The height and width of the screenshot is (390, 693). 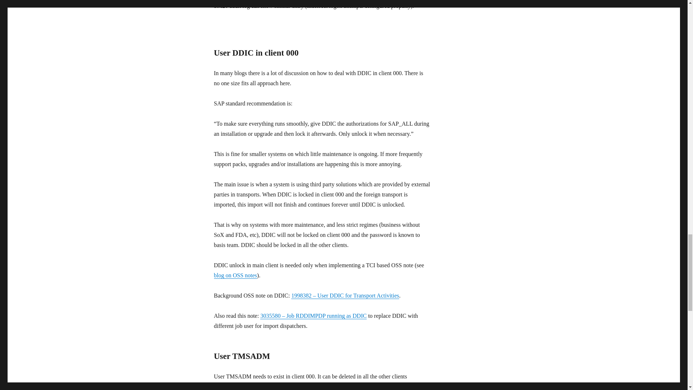 What do you see at coordinates (235, 275) in the screenshot?
I see `blog on OSS notes` at bounding box center [235, 275].